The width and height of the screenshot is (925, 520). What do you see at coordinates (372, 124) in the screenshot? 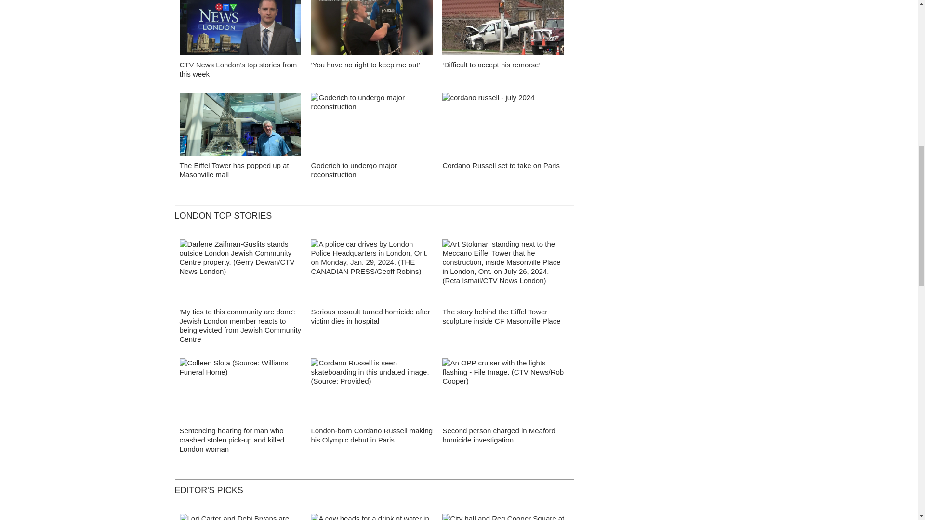
I see `false` at bounding box center [372, 124].